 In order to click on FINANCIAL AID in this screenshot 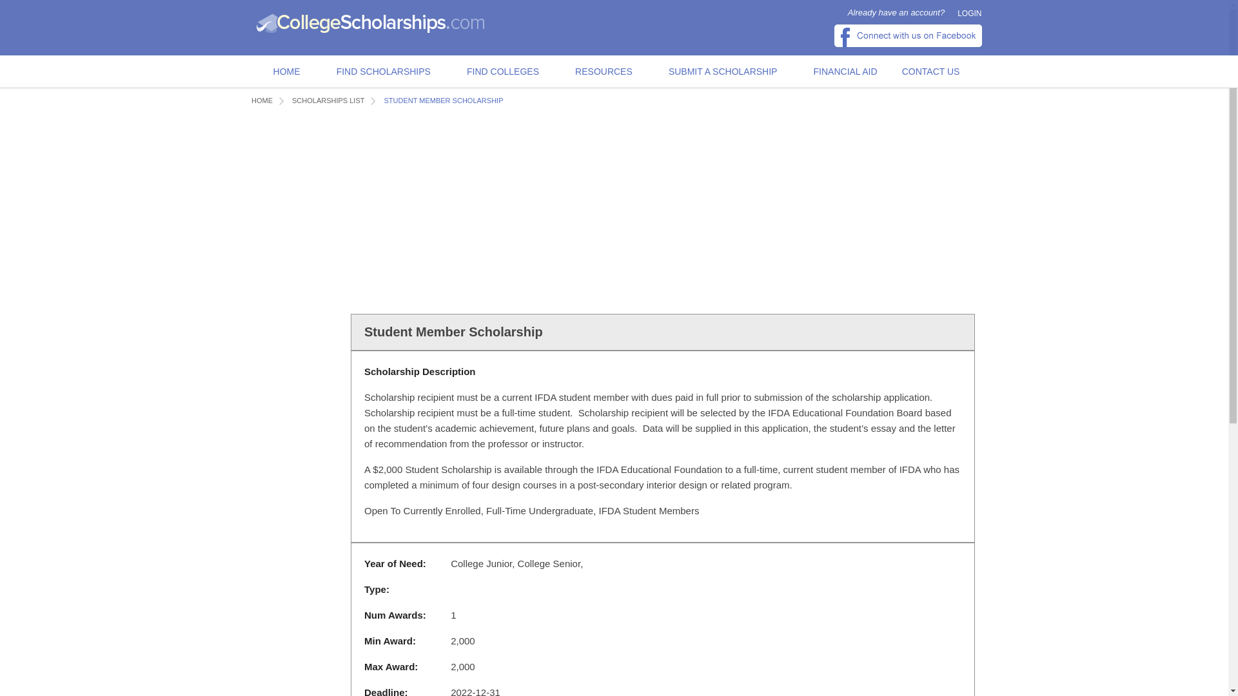, I will do `click(845, 72)`.